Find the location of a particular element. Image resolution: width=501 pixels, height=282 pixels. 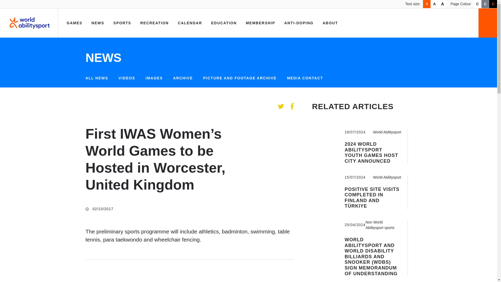

Text size normal is located at coordinates (426, 4).